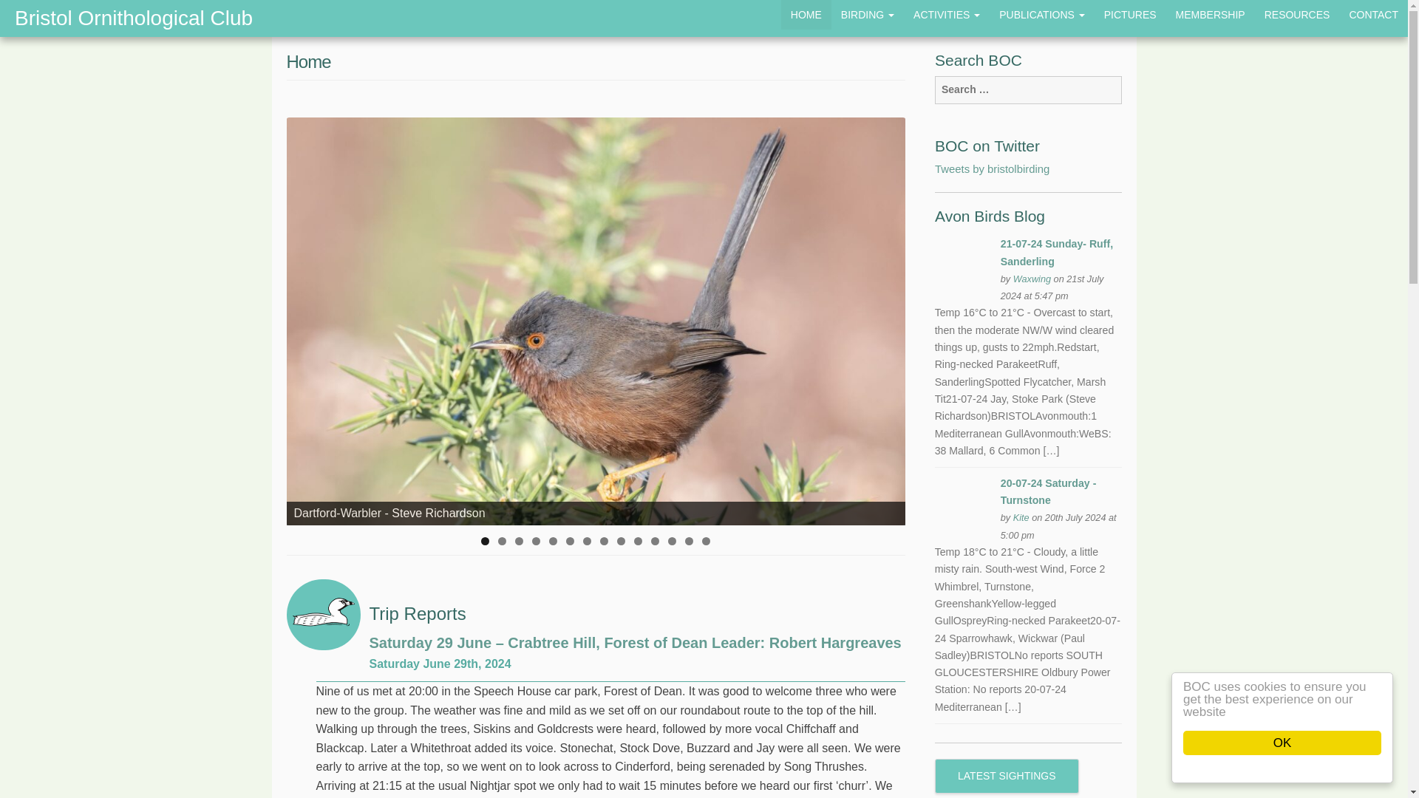 The width and height of the screenshot is (1419, 798). What do you see at coordinates (553, 541) in the screenshot?
I see `5` at bounding box center [553, 541].